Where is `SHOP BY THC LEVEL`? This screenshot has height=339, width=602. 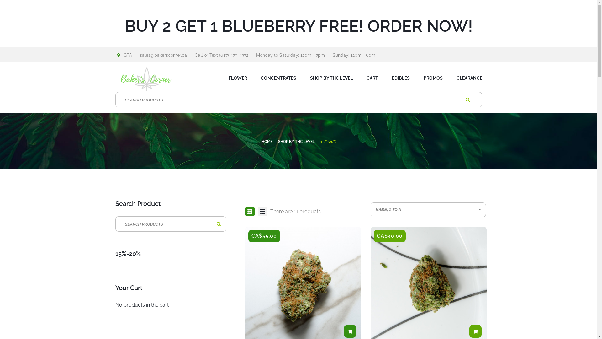
SHOP BY THC LEVEL is located at coordinates (331, 78).